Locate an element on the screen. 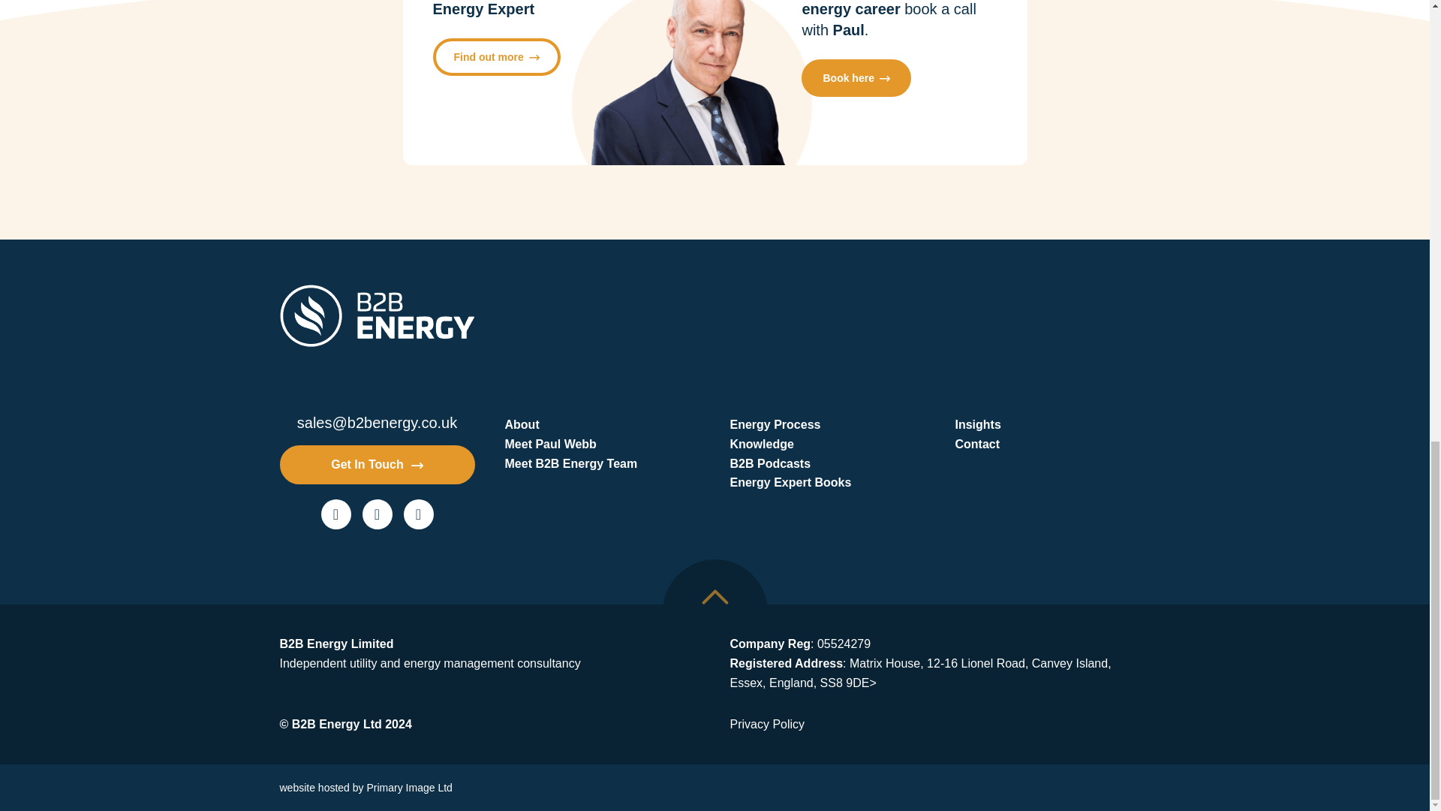  Meet B2B Energy Team is located at coordinates (602, 463).